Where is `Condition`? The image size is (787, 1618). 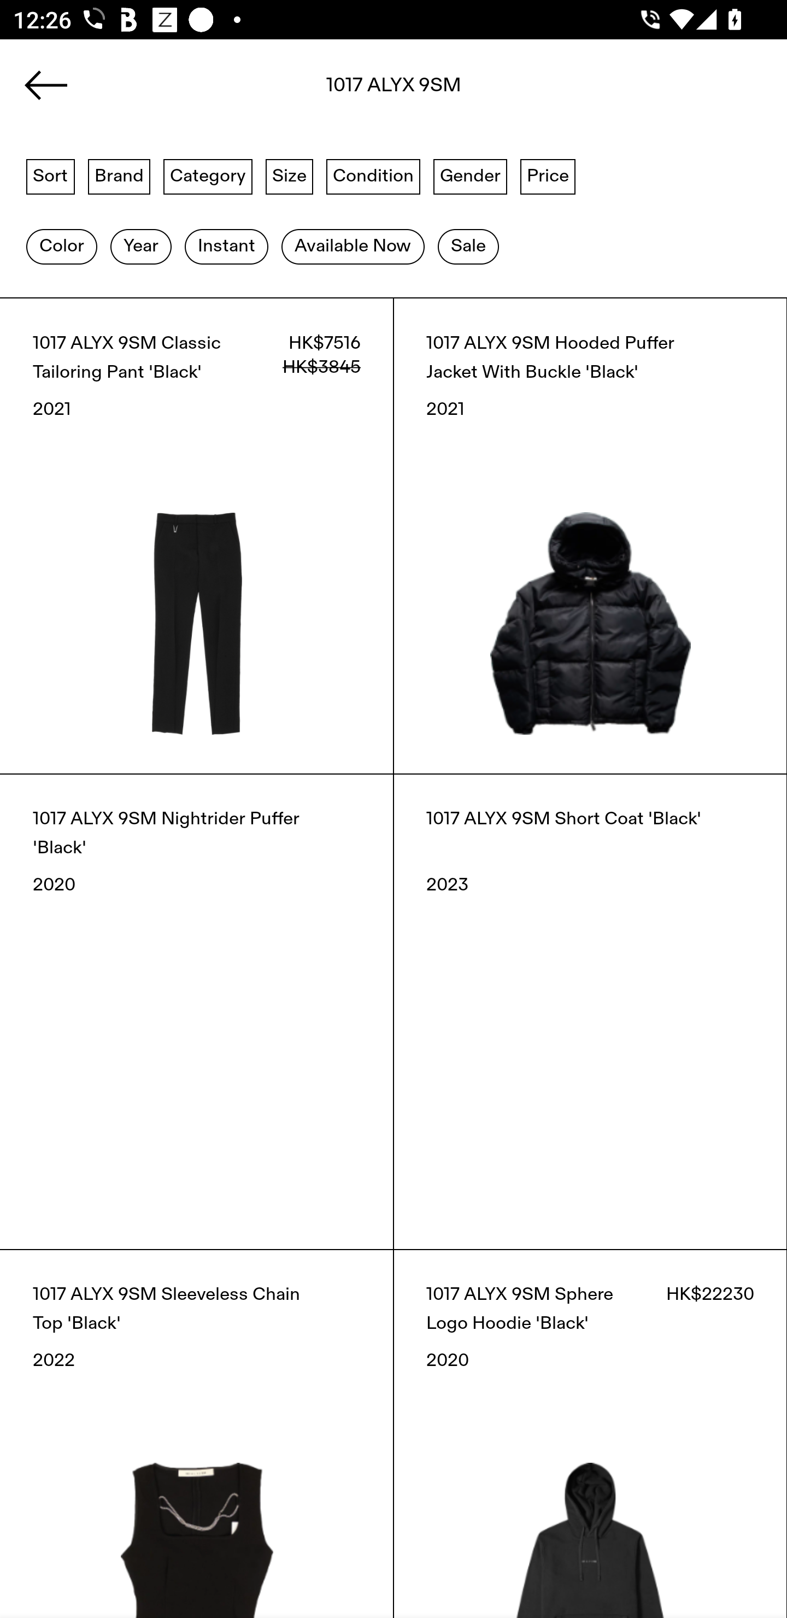
Condition is located at coordinates (373, 175).